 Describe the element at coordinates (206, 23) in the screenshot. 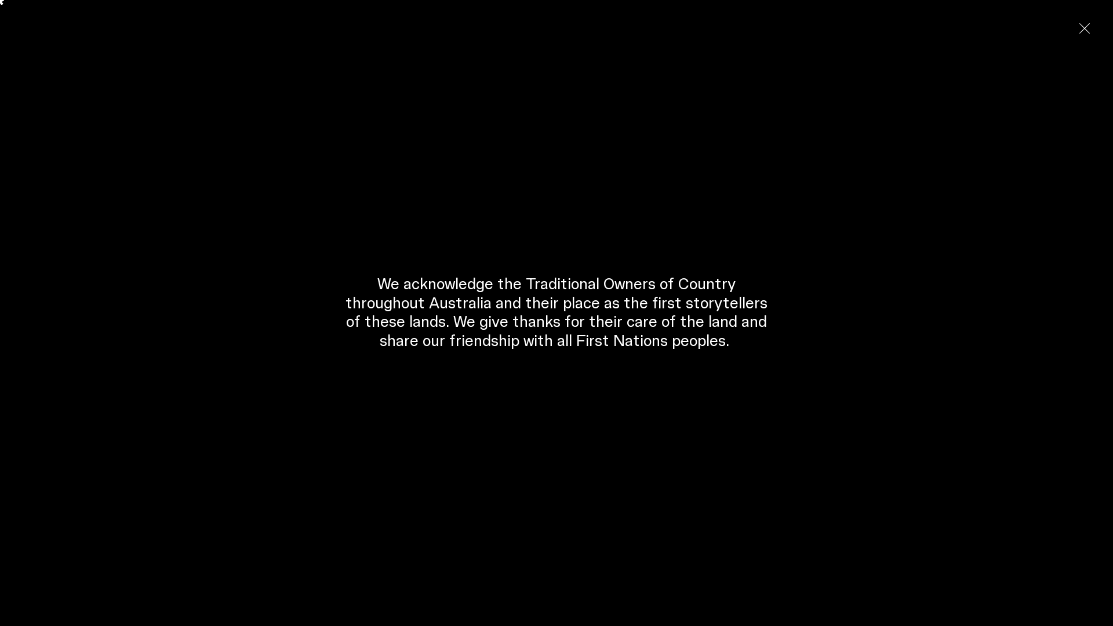

I see `Environments` at that location.